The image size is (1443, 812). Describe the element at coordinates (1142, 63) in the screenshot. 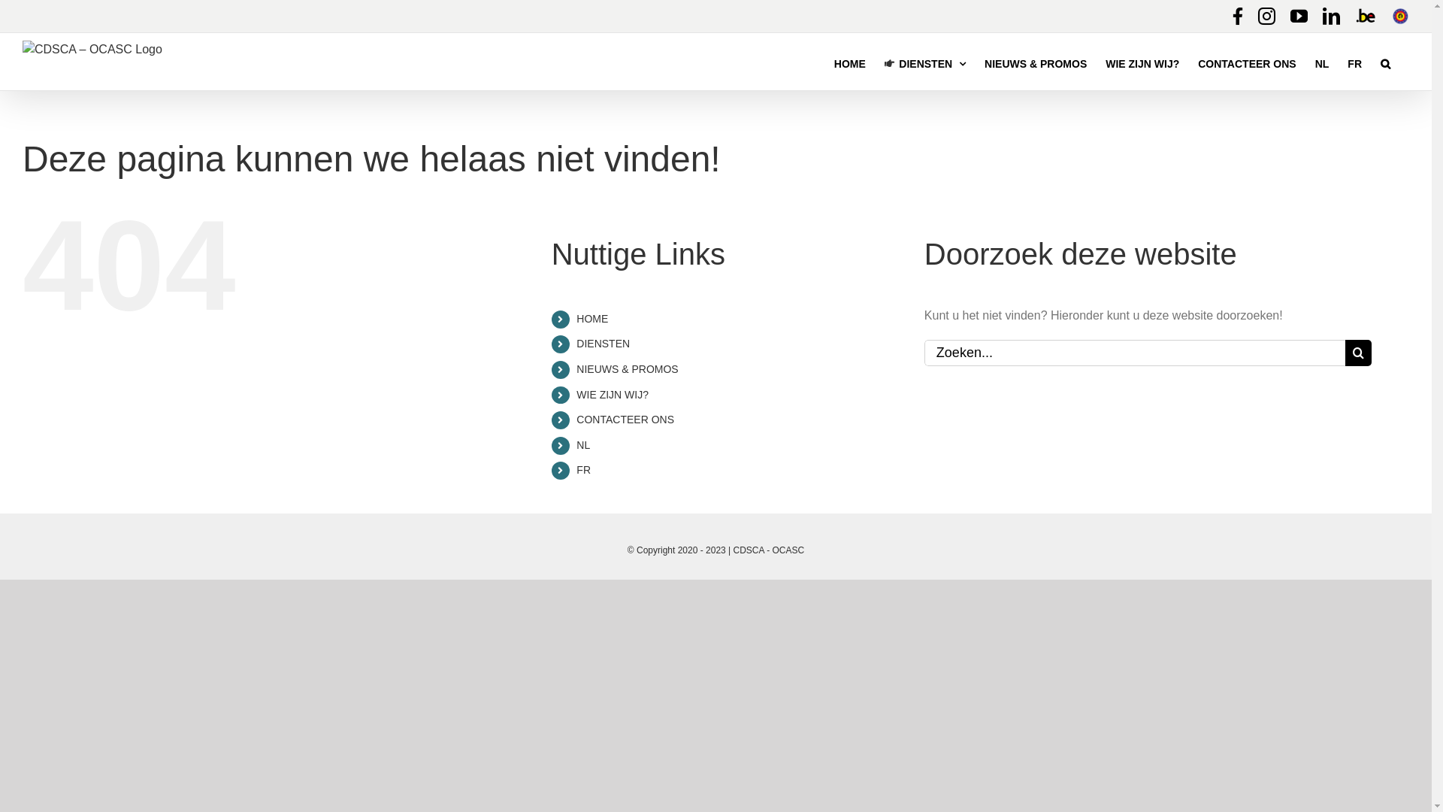

I see `WIE ZIJN WIJ?` at that location.